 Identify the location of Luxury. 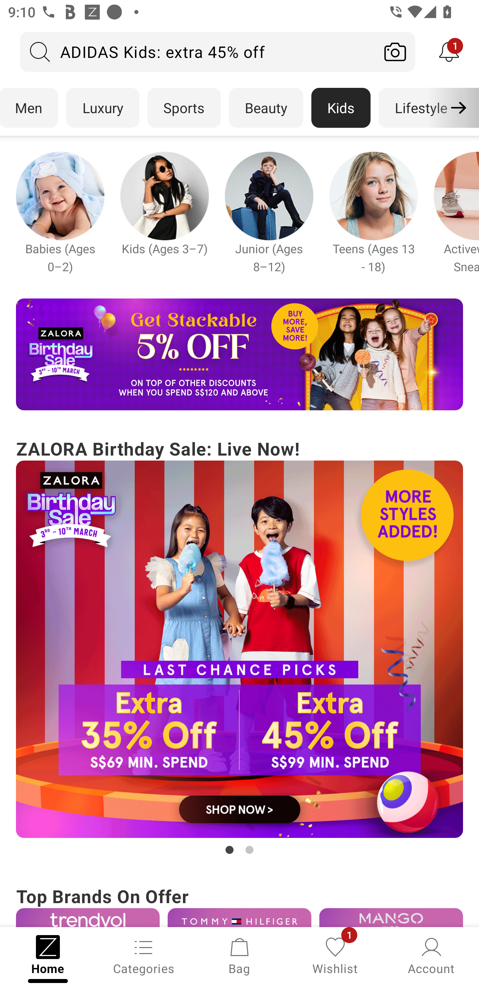
(102, 108).